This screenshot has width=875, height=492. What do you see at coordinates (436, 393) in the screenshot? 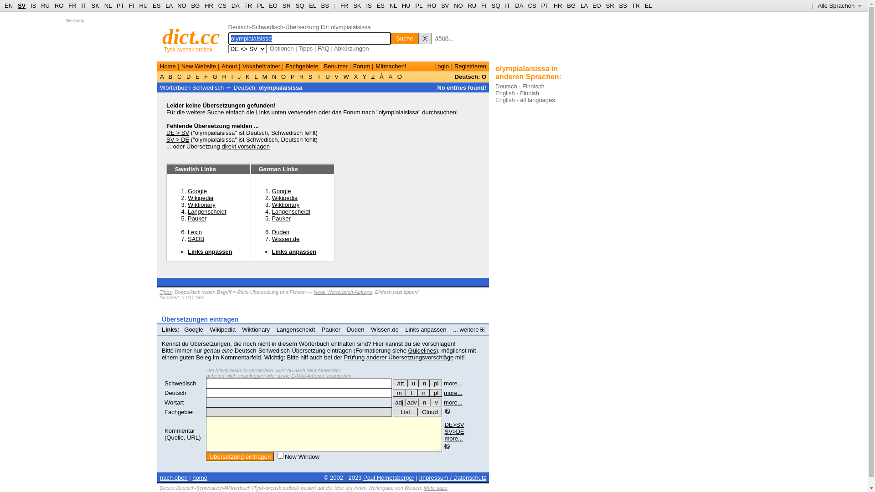
I see `die - Mehrzahl (Plural)` at bounding box center [436, 393].